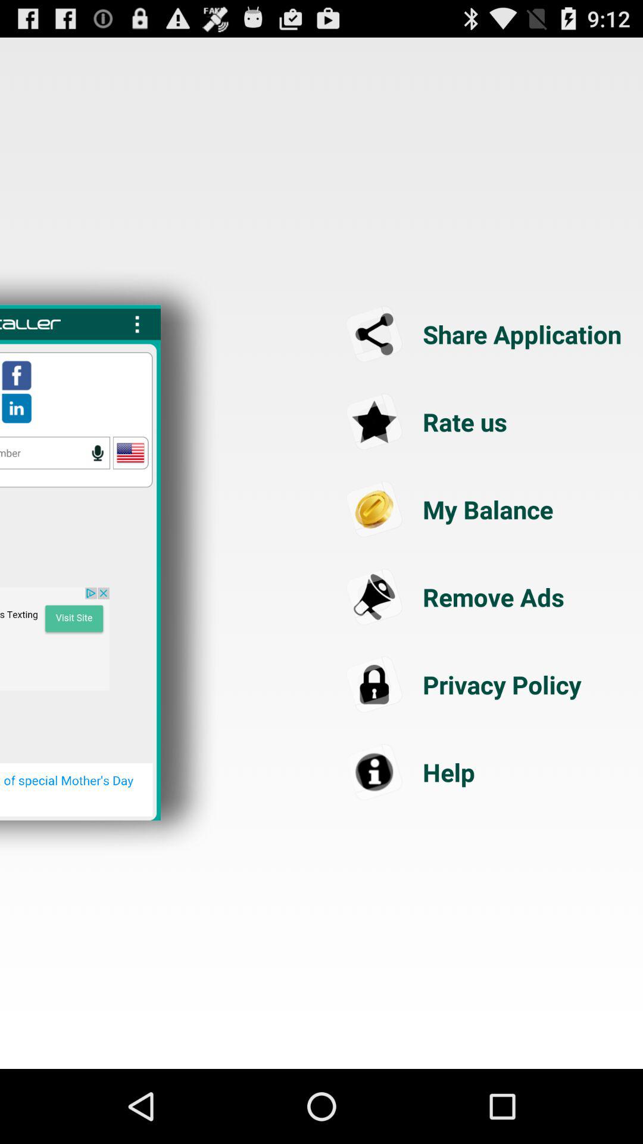  What do you see at coordinates (55, 453) in the screenshot?
I see `speak with words` at bounding box center [55, 453].